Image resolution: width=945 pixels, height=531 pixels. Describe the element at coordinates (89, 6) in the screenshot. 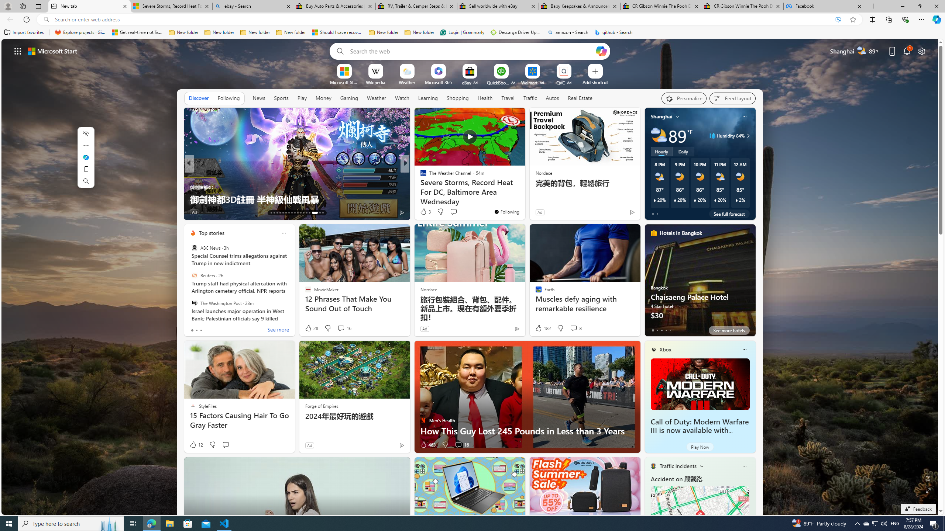

I see `New tab` at that location.